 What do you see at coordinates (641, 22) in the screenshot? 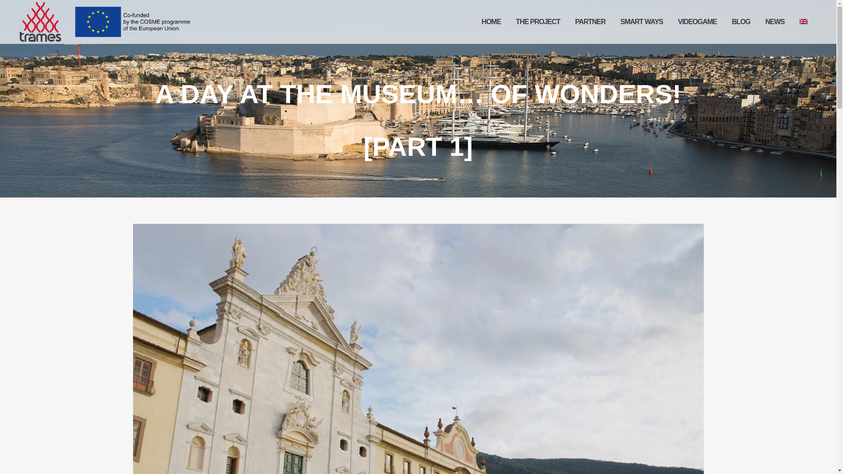
I see `SMART WAYS` at bounding box center [641, 22].